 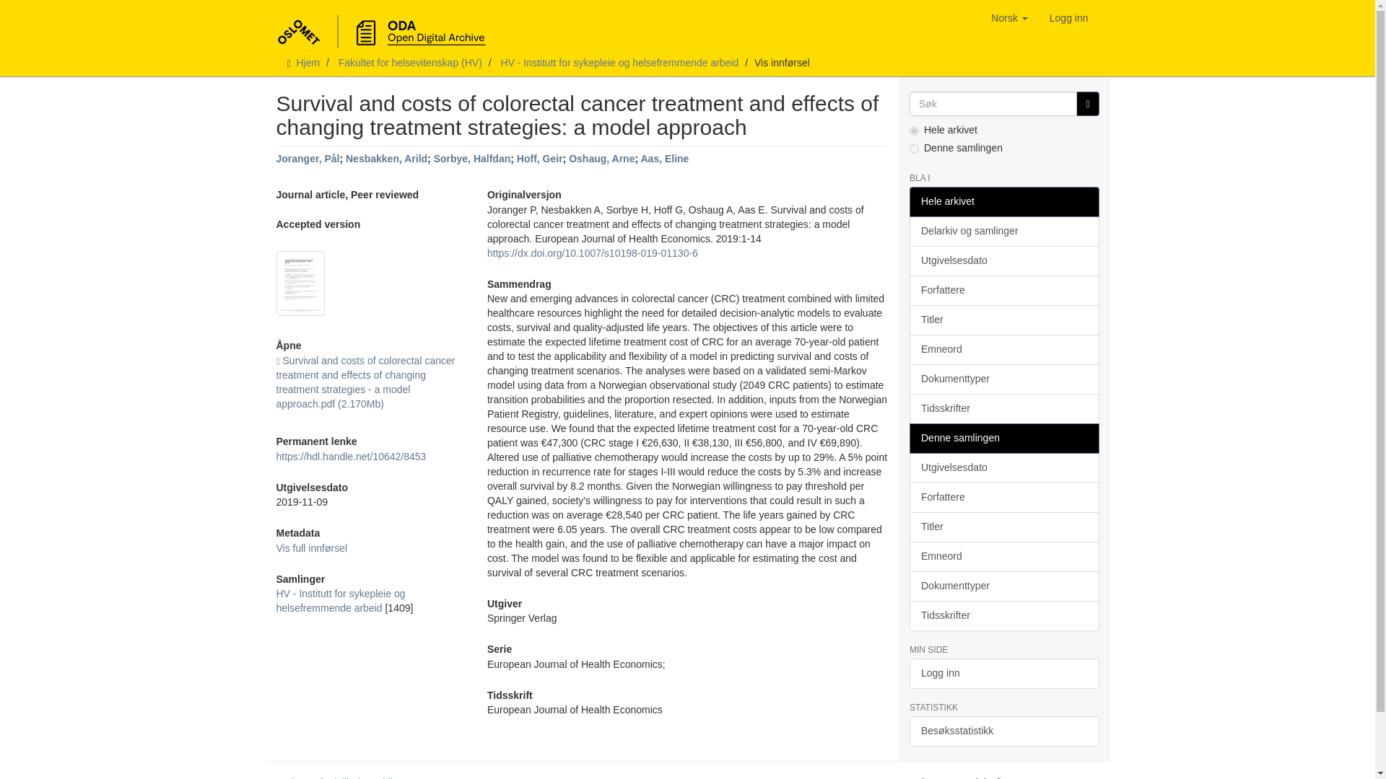 What do you see at coordinates (1003, 232) in the screenshot?
I see `Delarkiv og samlinger` at bounding box center [1003, 232].